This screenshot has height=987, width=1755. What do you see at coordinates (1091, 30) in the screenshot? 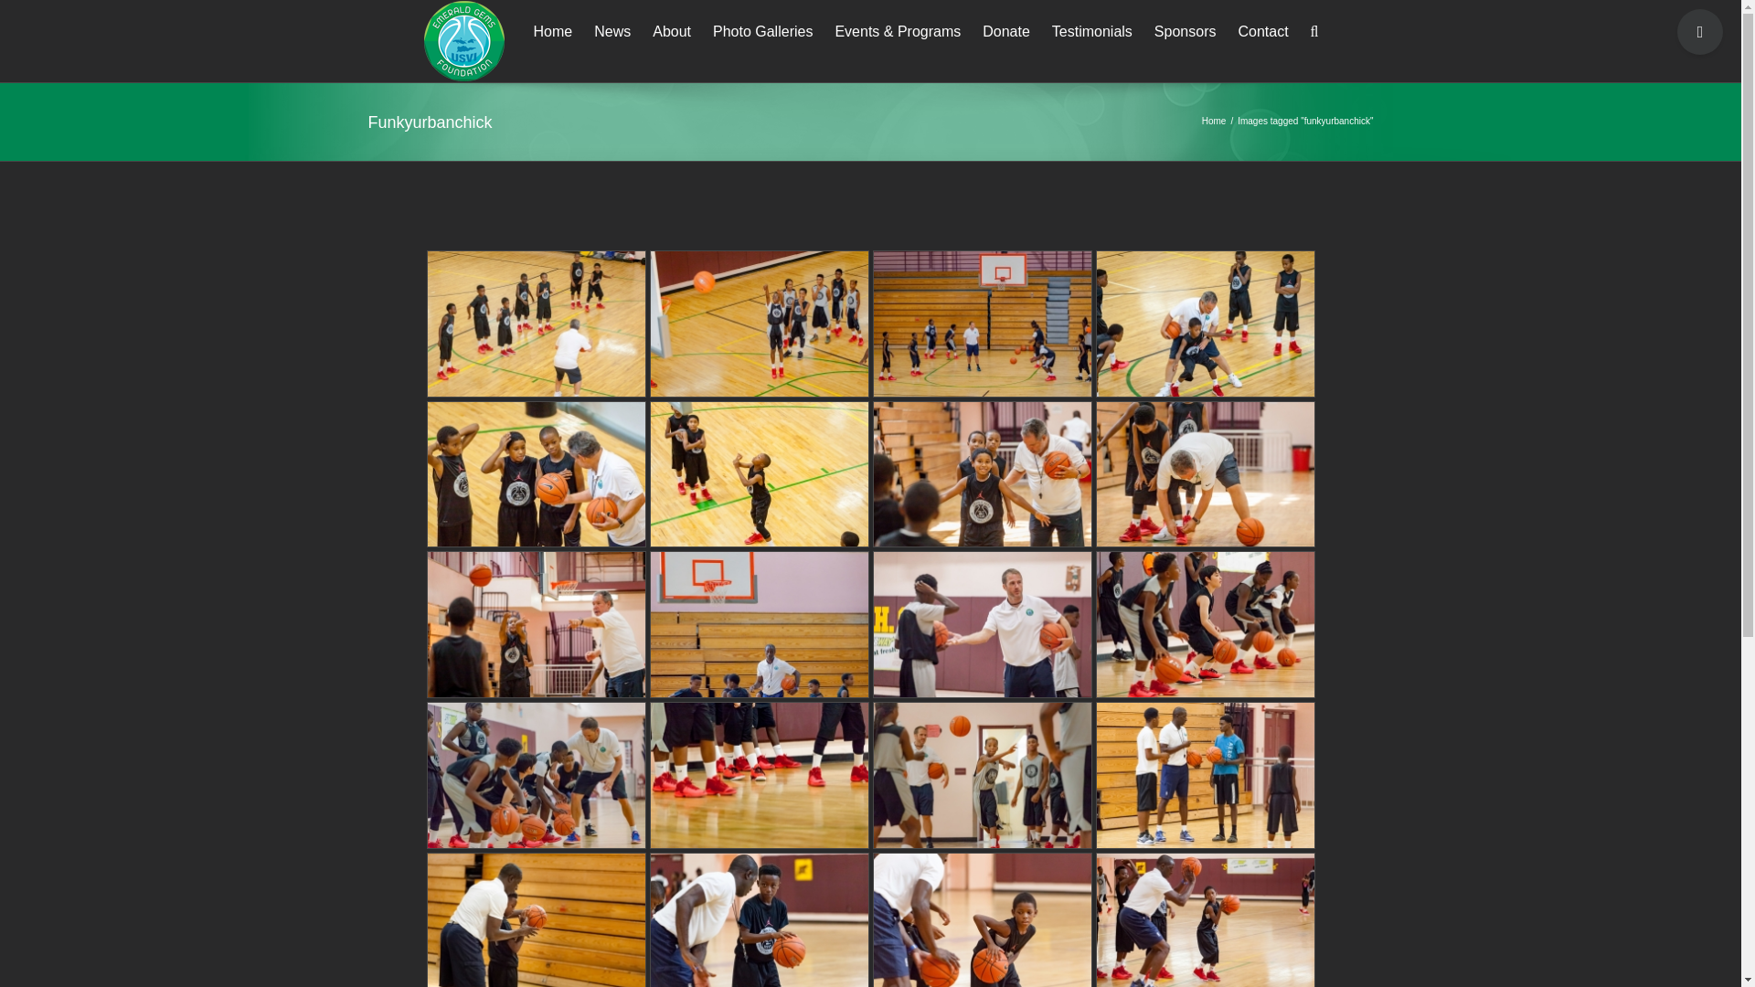
I see `Testimonials` at bounding box center [1091, 30].